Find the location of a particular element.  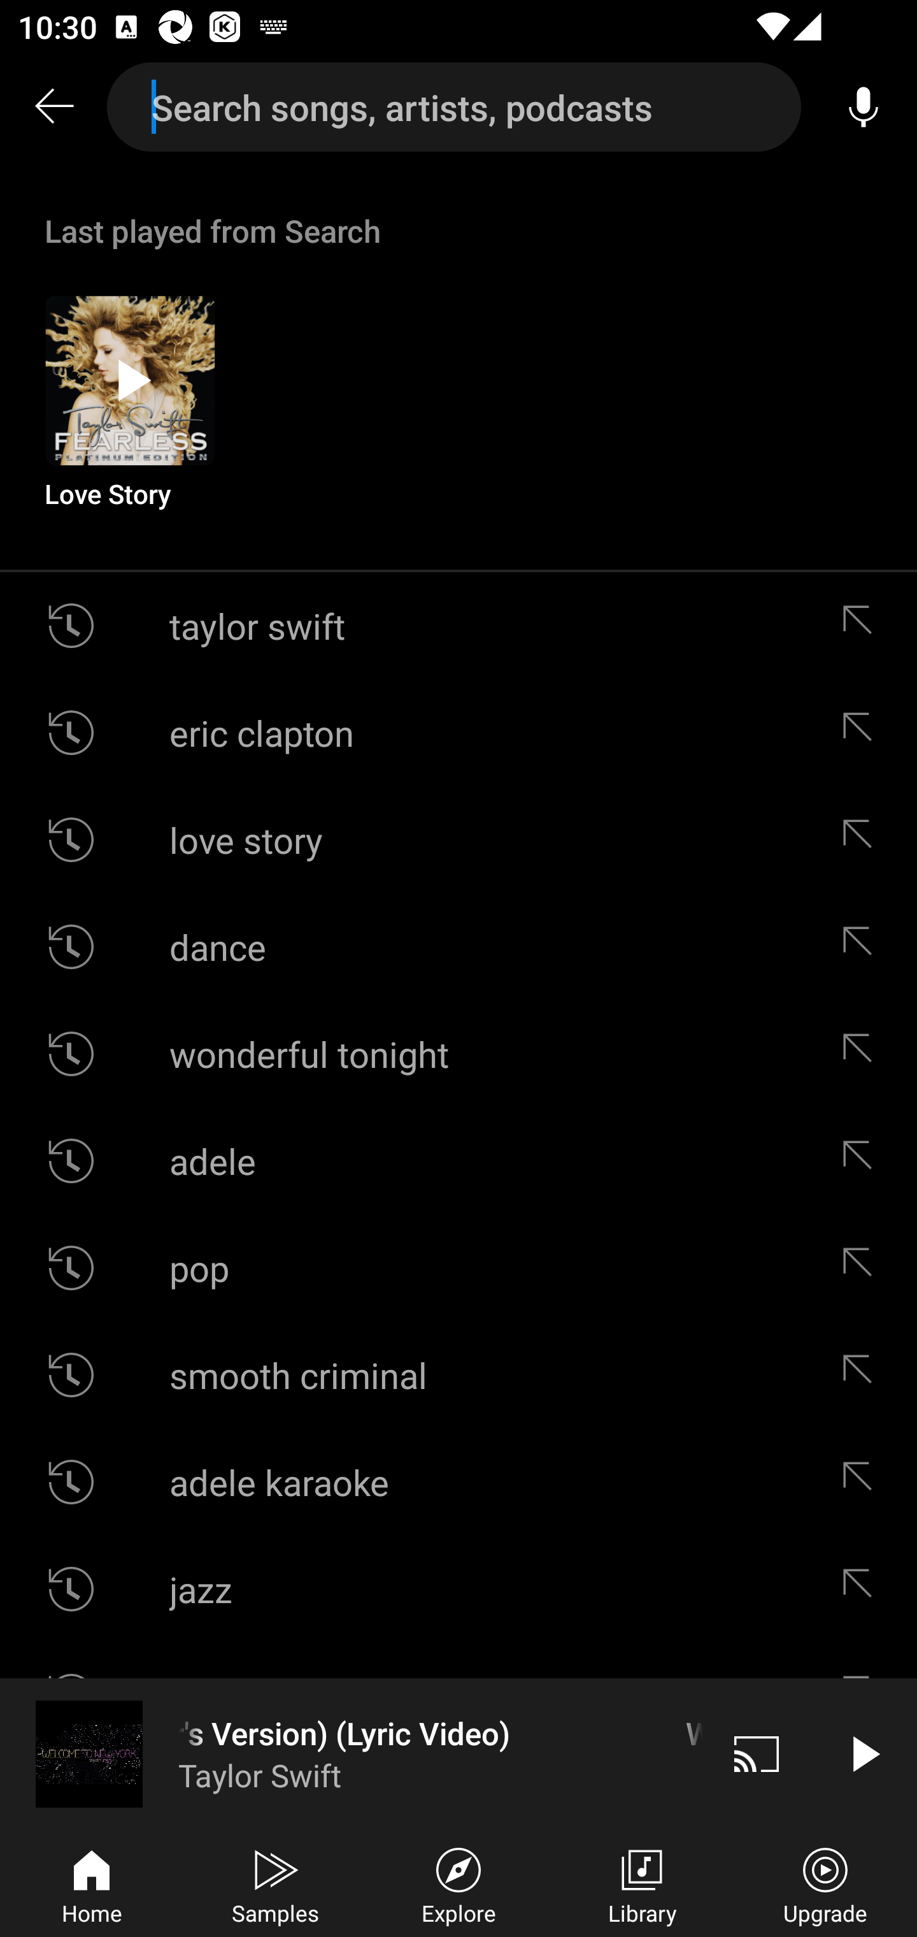

Edit suggestion taylor swift is located at coordinates (863, 626).